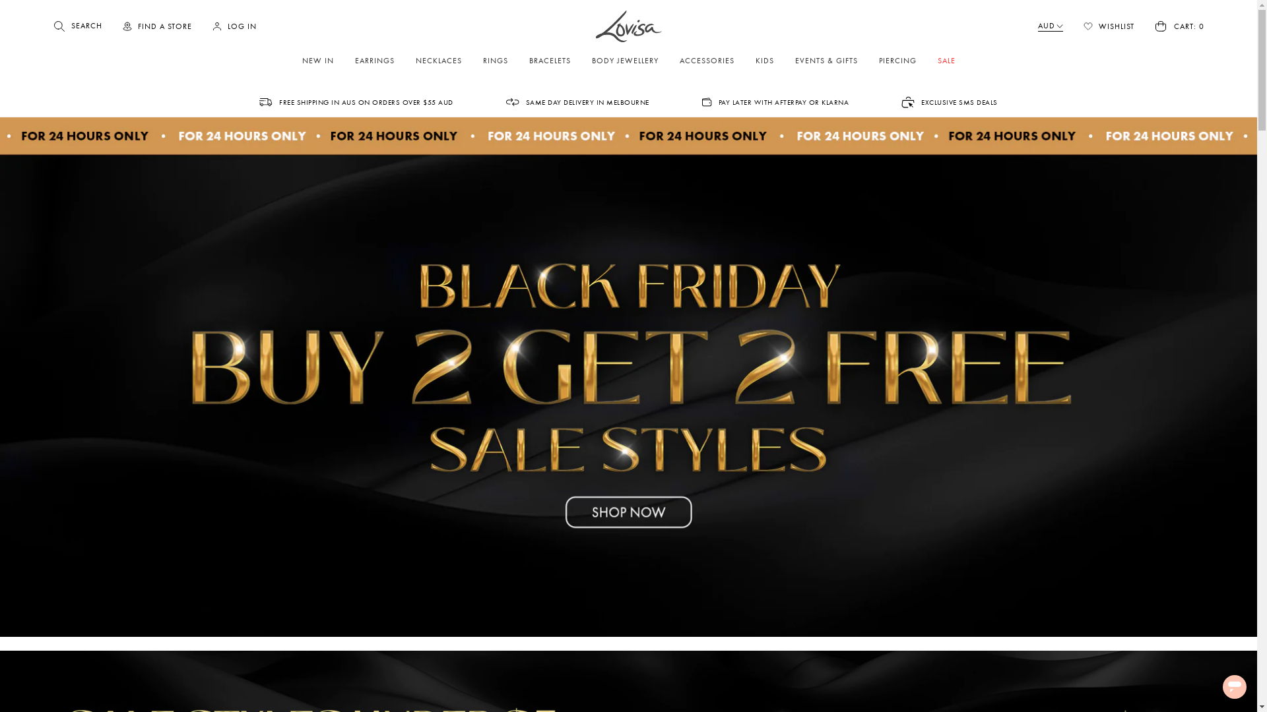  What do you see at coordinates (764, 61) in the screenshot?
I see `KIDS` at bounding box center [764, 61].